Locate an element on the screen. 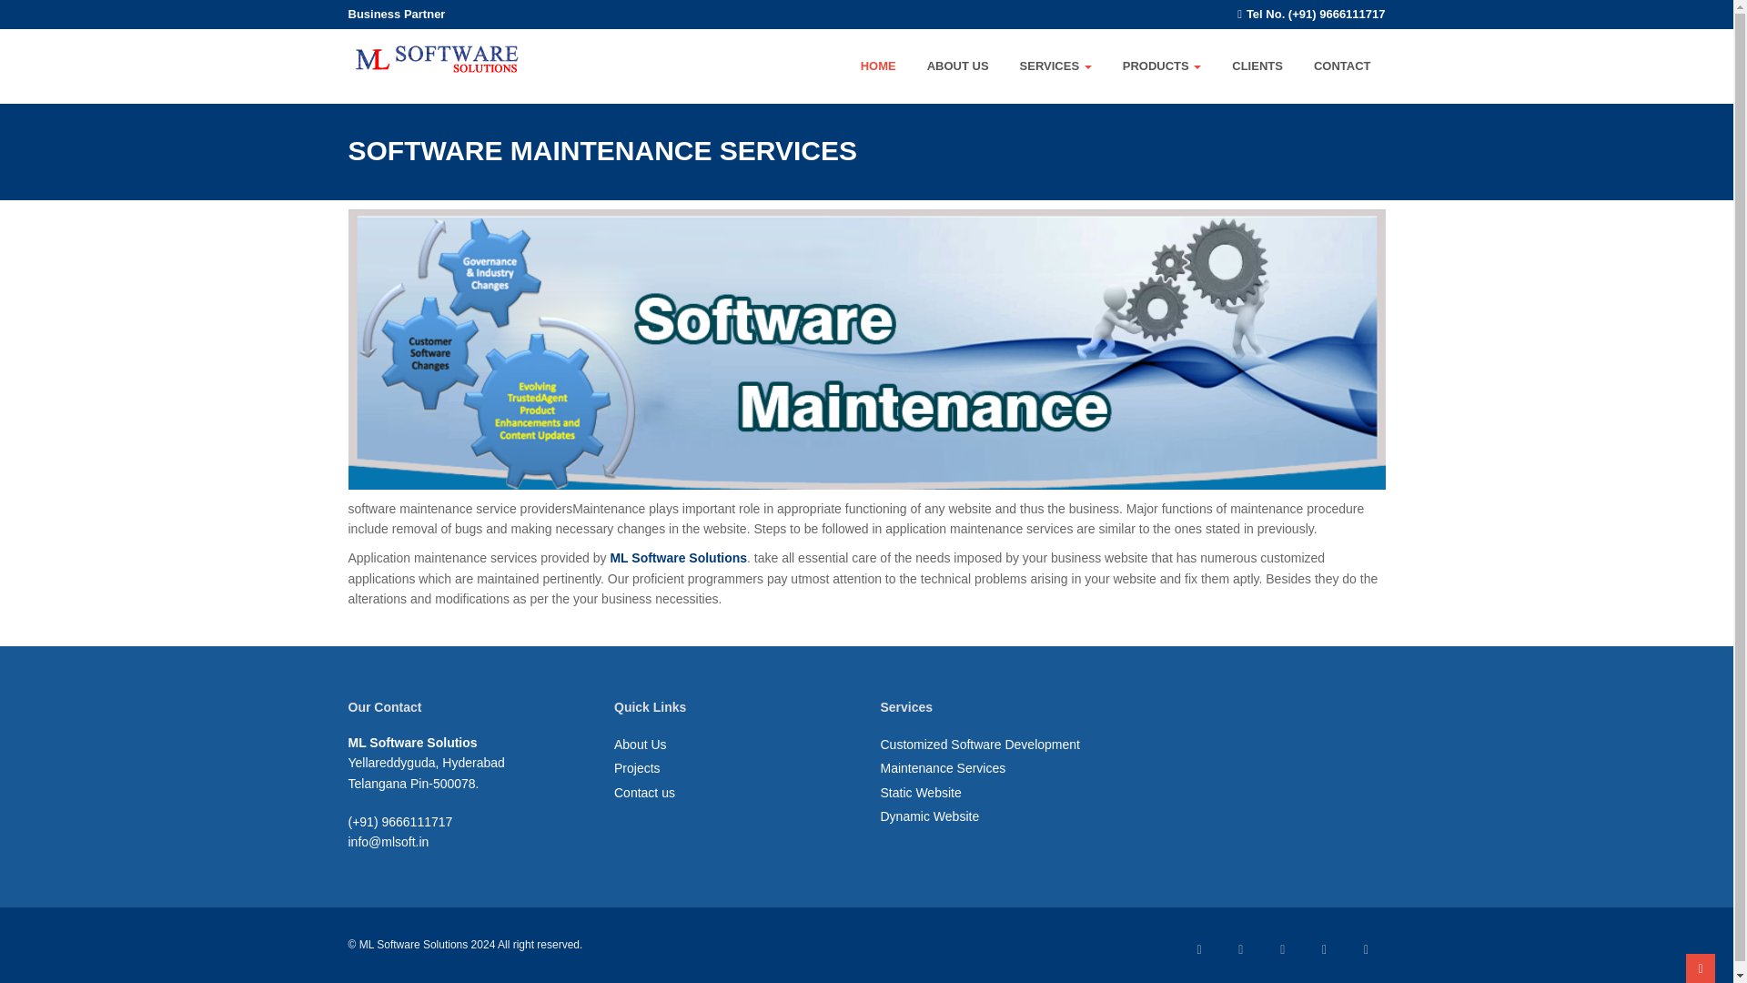 This screenshot has height=983, width=1747. Static Website is located at coordinates (921, 792).